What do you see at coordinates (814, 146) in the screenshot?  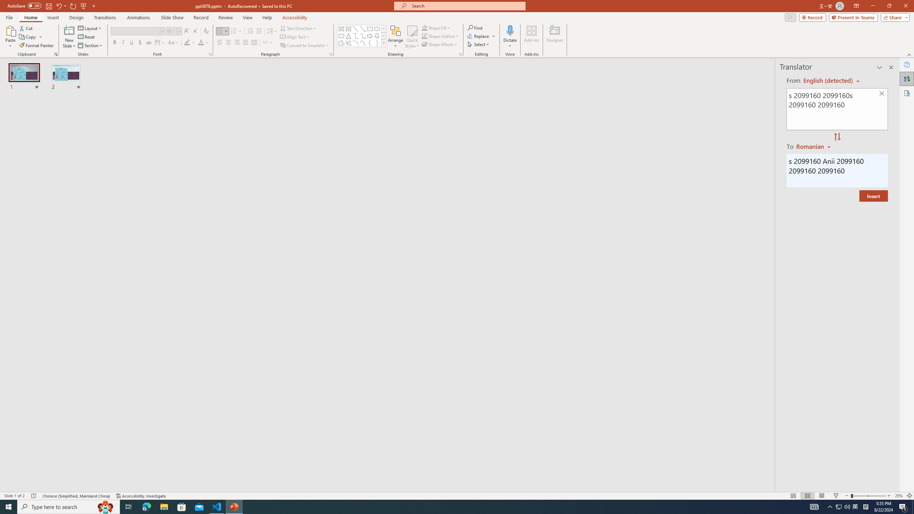 I see `Romanian` at bounding box center [814, 146].